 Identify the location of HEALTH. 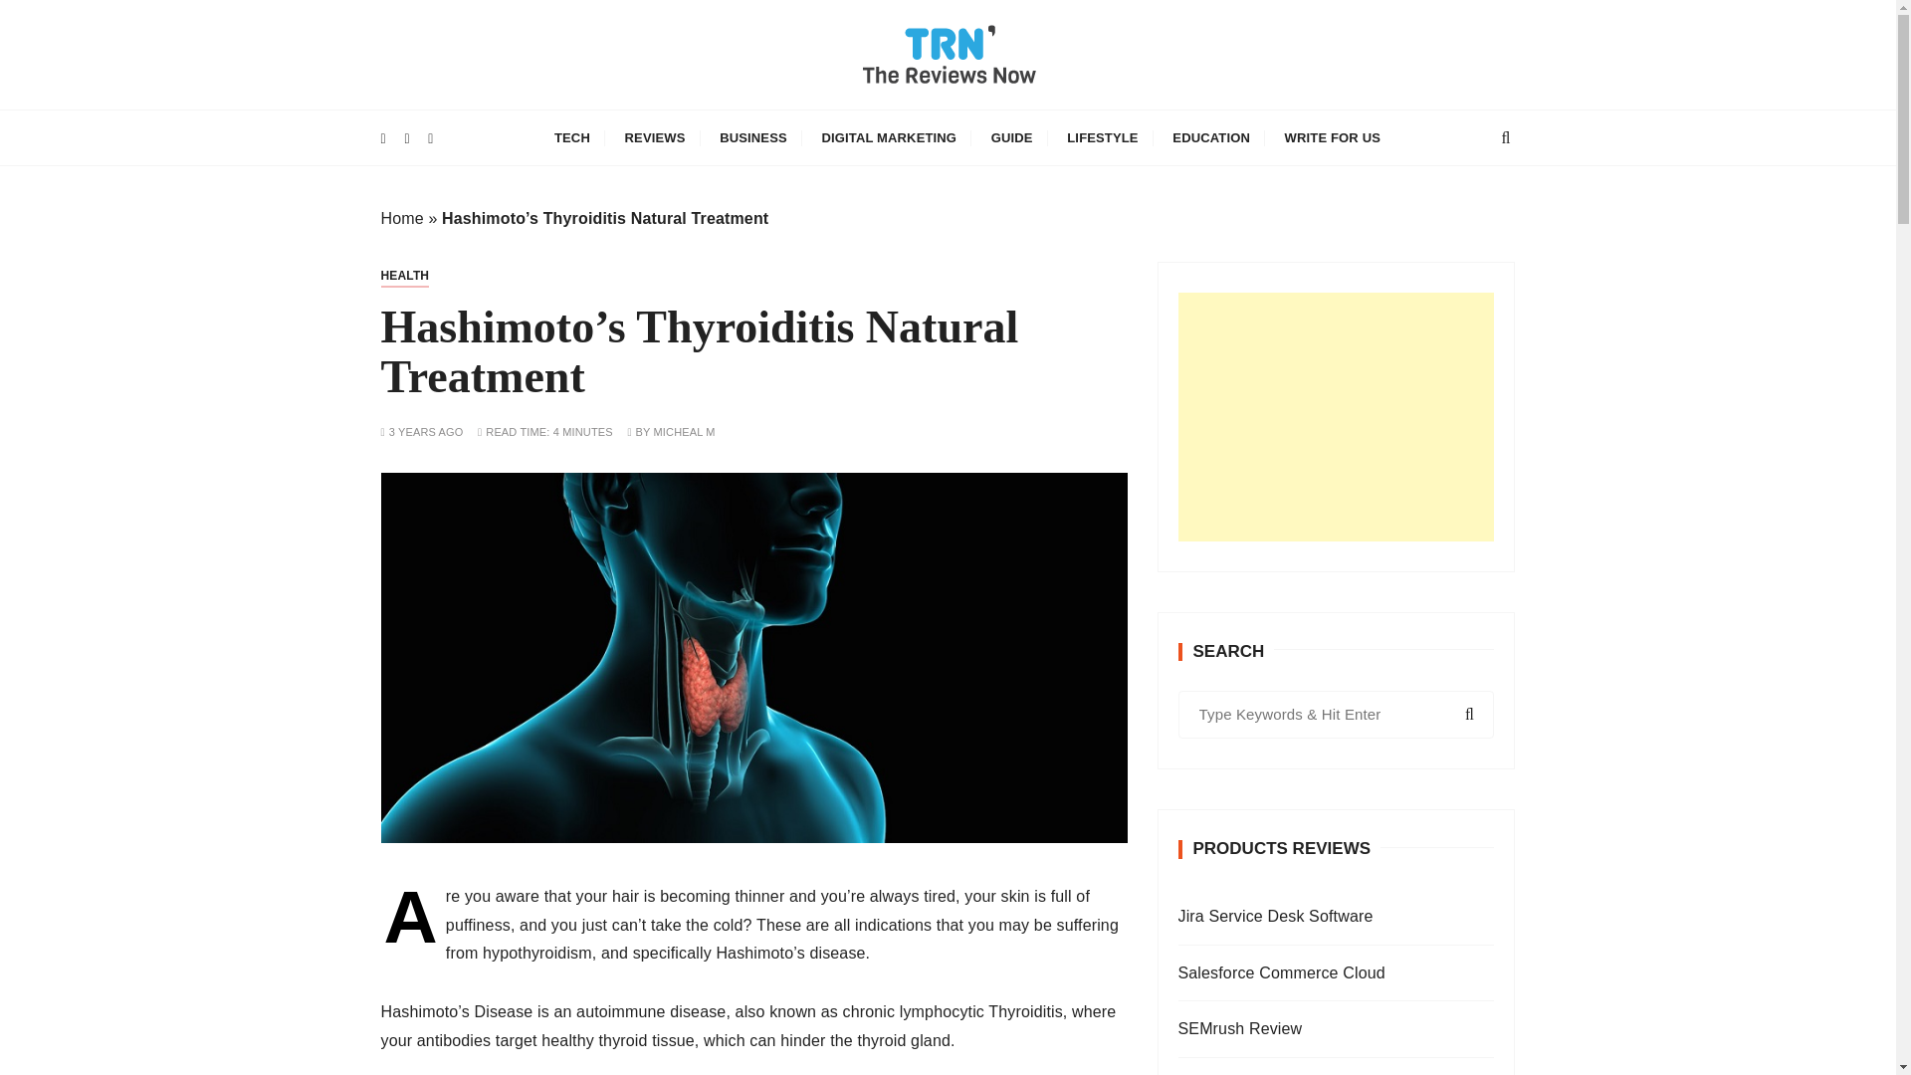
(404, 275).